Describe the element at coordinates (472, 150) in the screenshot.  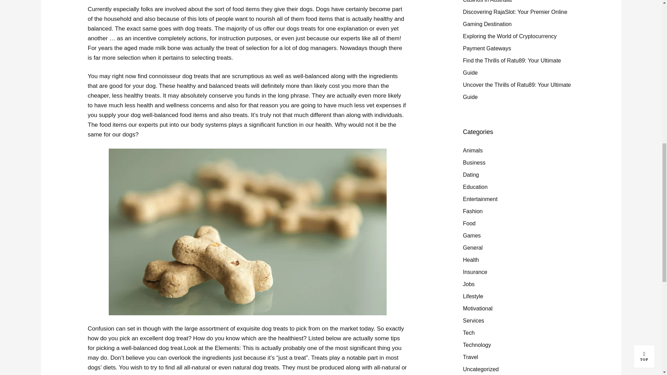
I see `Animals` at that location.